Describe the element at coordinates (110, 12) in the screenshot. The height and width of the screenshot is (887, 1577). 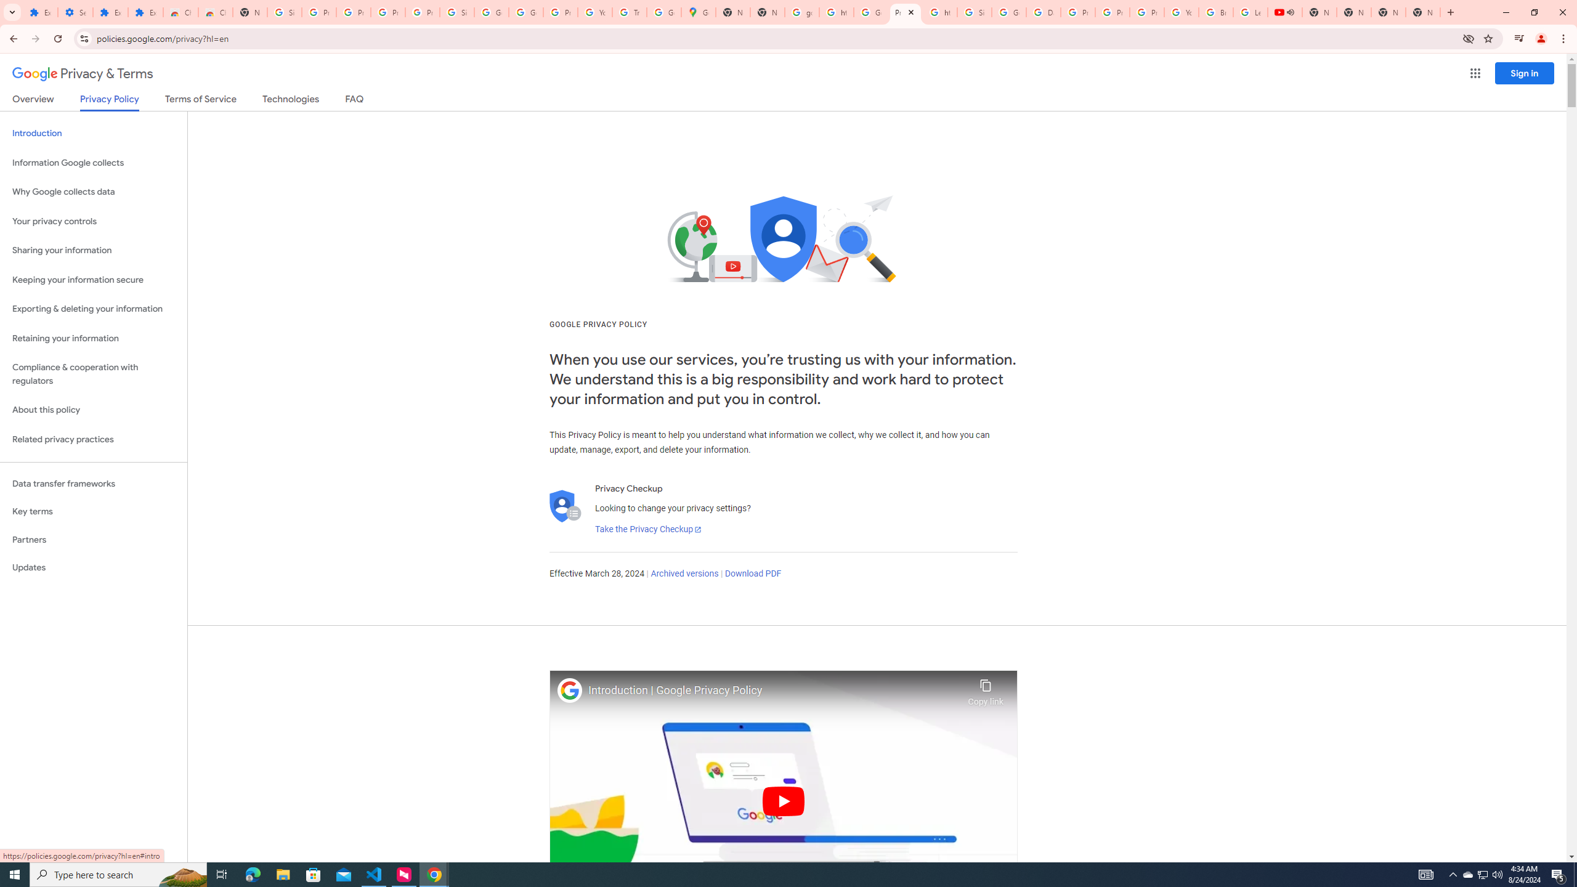
I see `Extensions` at that location.